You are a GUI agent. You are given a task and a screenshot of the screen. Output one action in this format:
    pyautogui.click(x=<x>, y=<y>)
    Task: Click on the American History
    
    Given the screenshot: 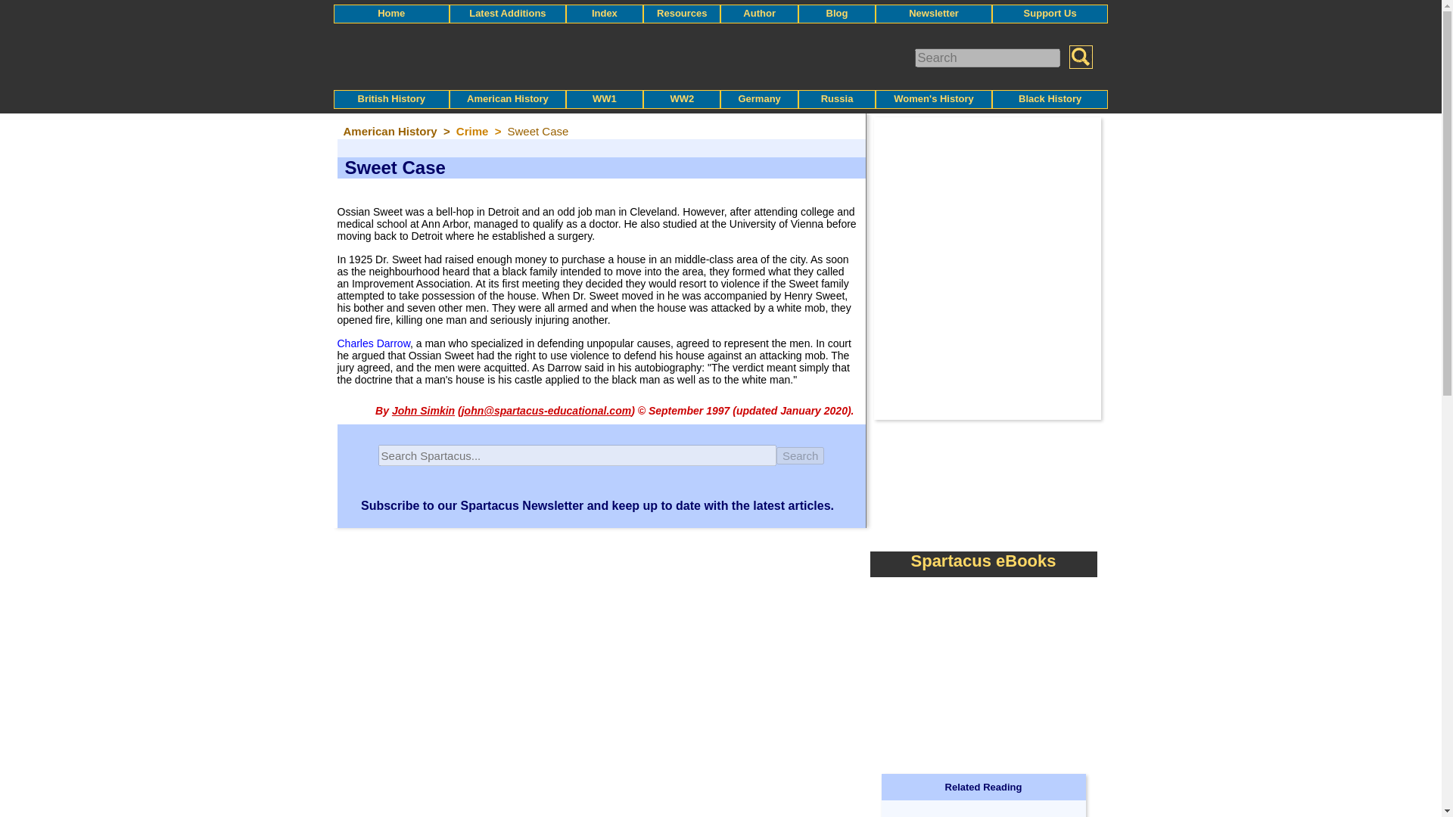 What is the action you would take?
    pyautogui.click(x=507, y=98)
    